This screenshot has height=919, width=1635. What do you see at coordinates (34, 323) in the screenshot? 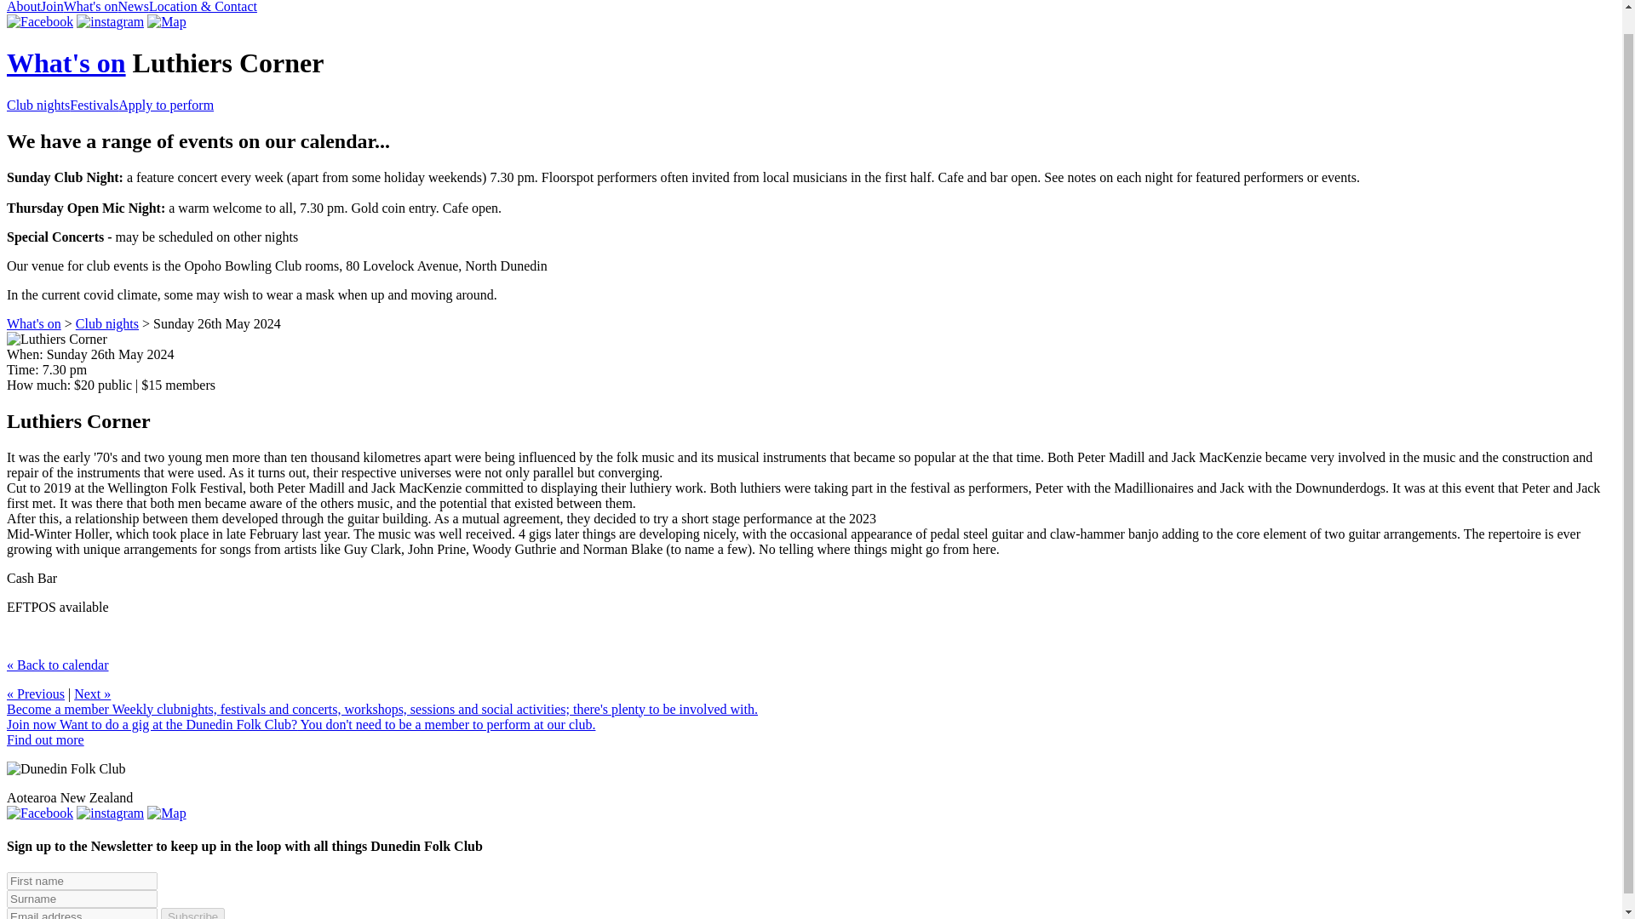
I see `What's on` at bounding box center [34, 323].